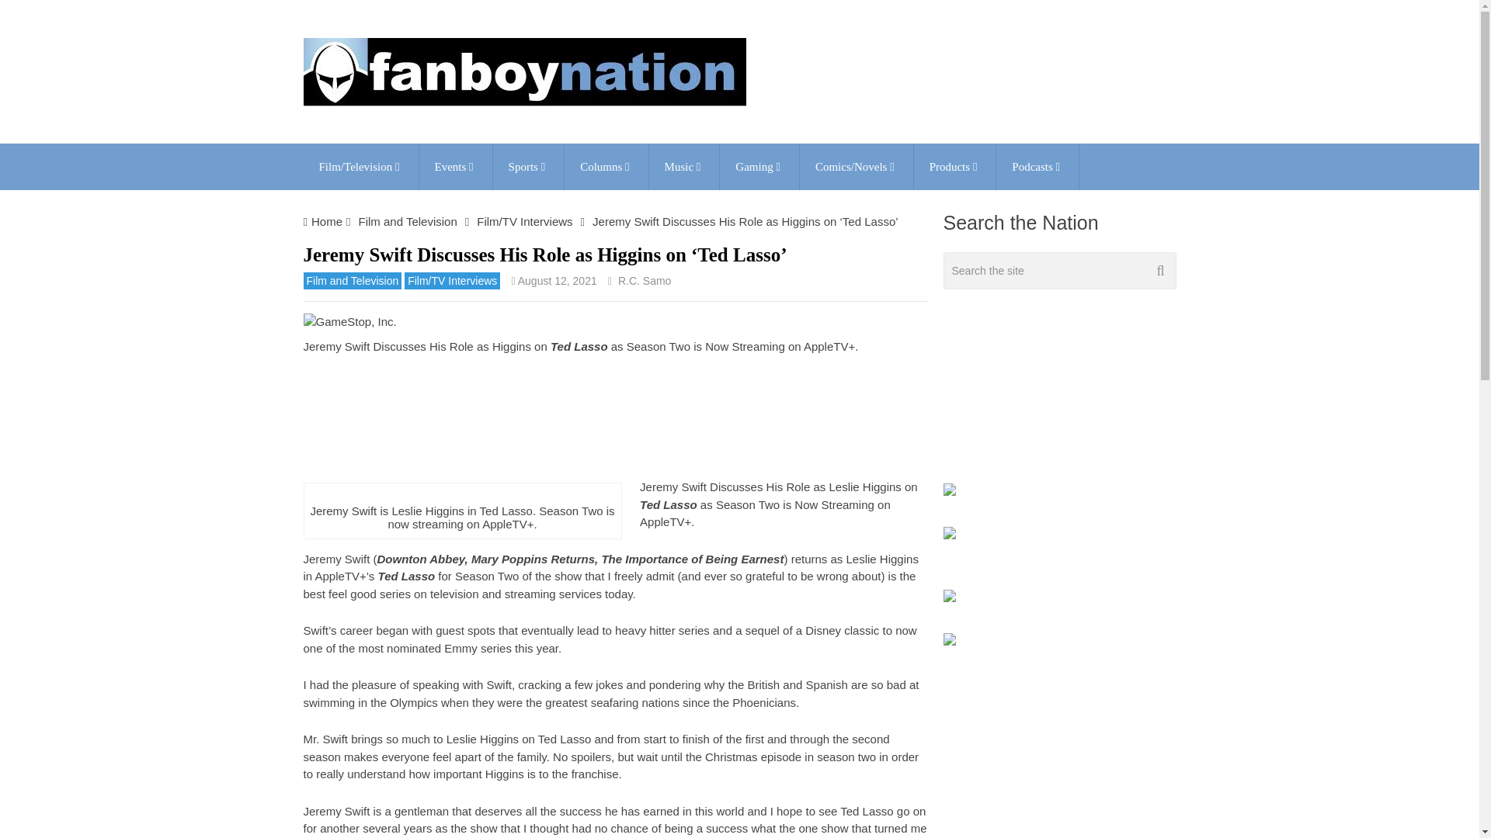  I want to click on Podcasts, so click(1037, 166).